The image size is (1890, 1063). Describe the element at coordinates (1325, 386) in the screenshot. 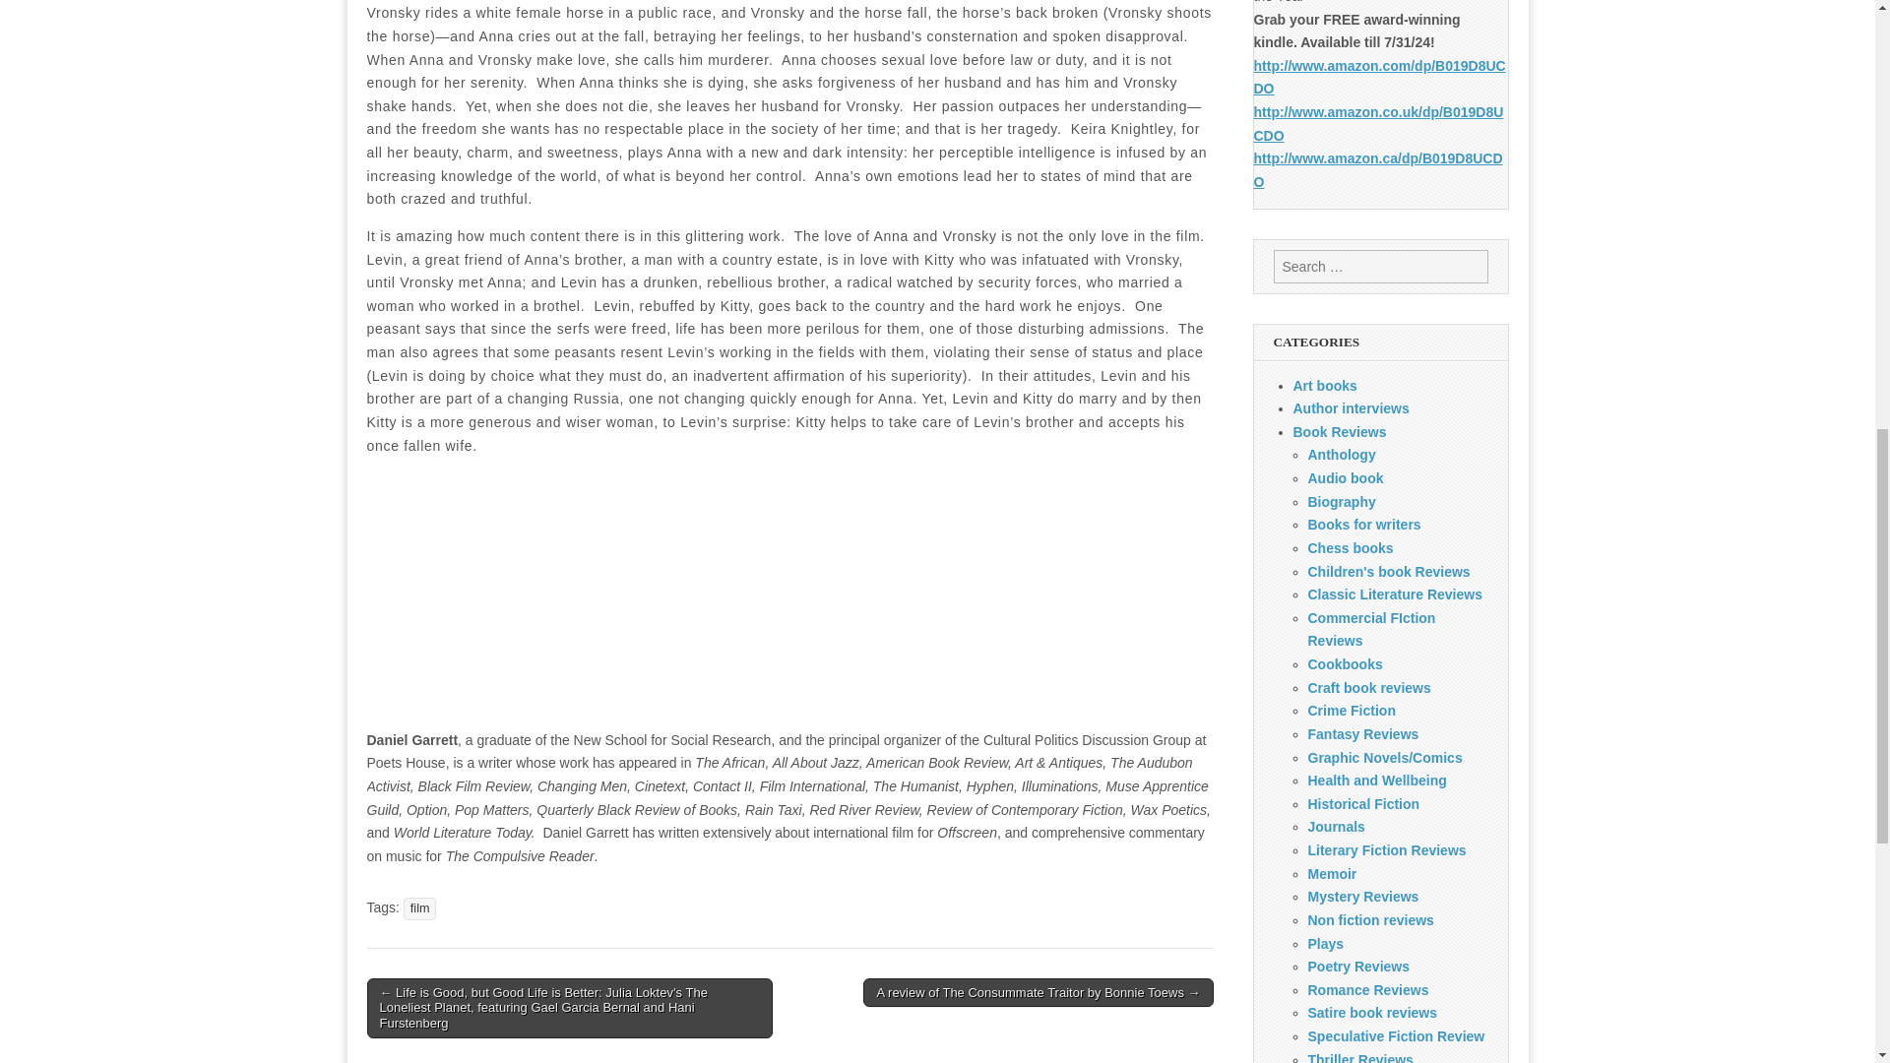

I see `Art books` at that location.